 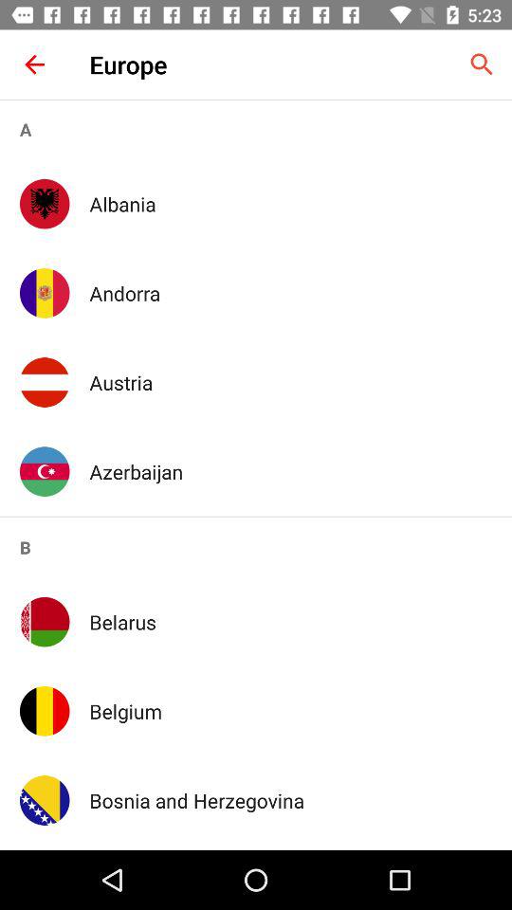 I want to click on open the icon next to the azerbaijan item, so click(x=45, y=471).